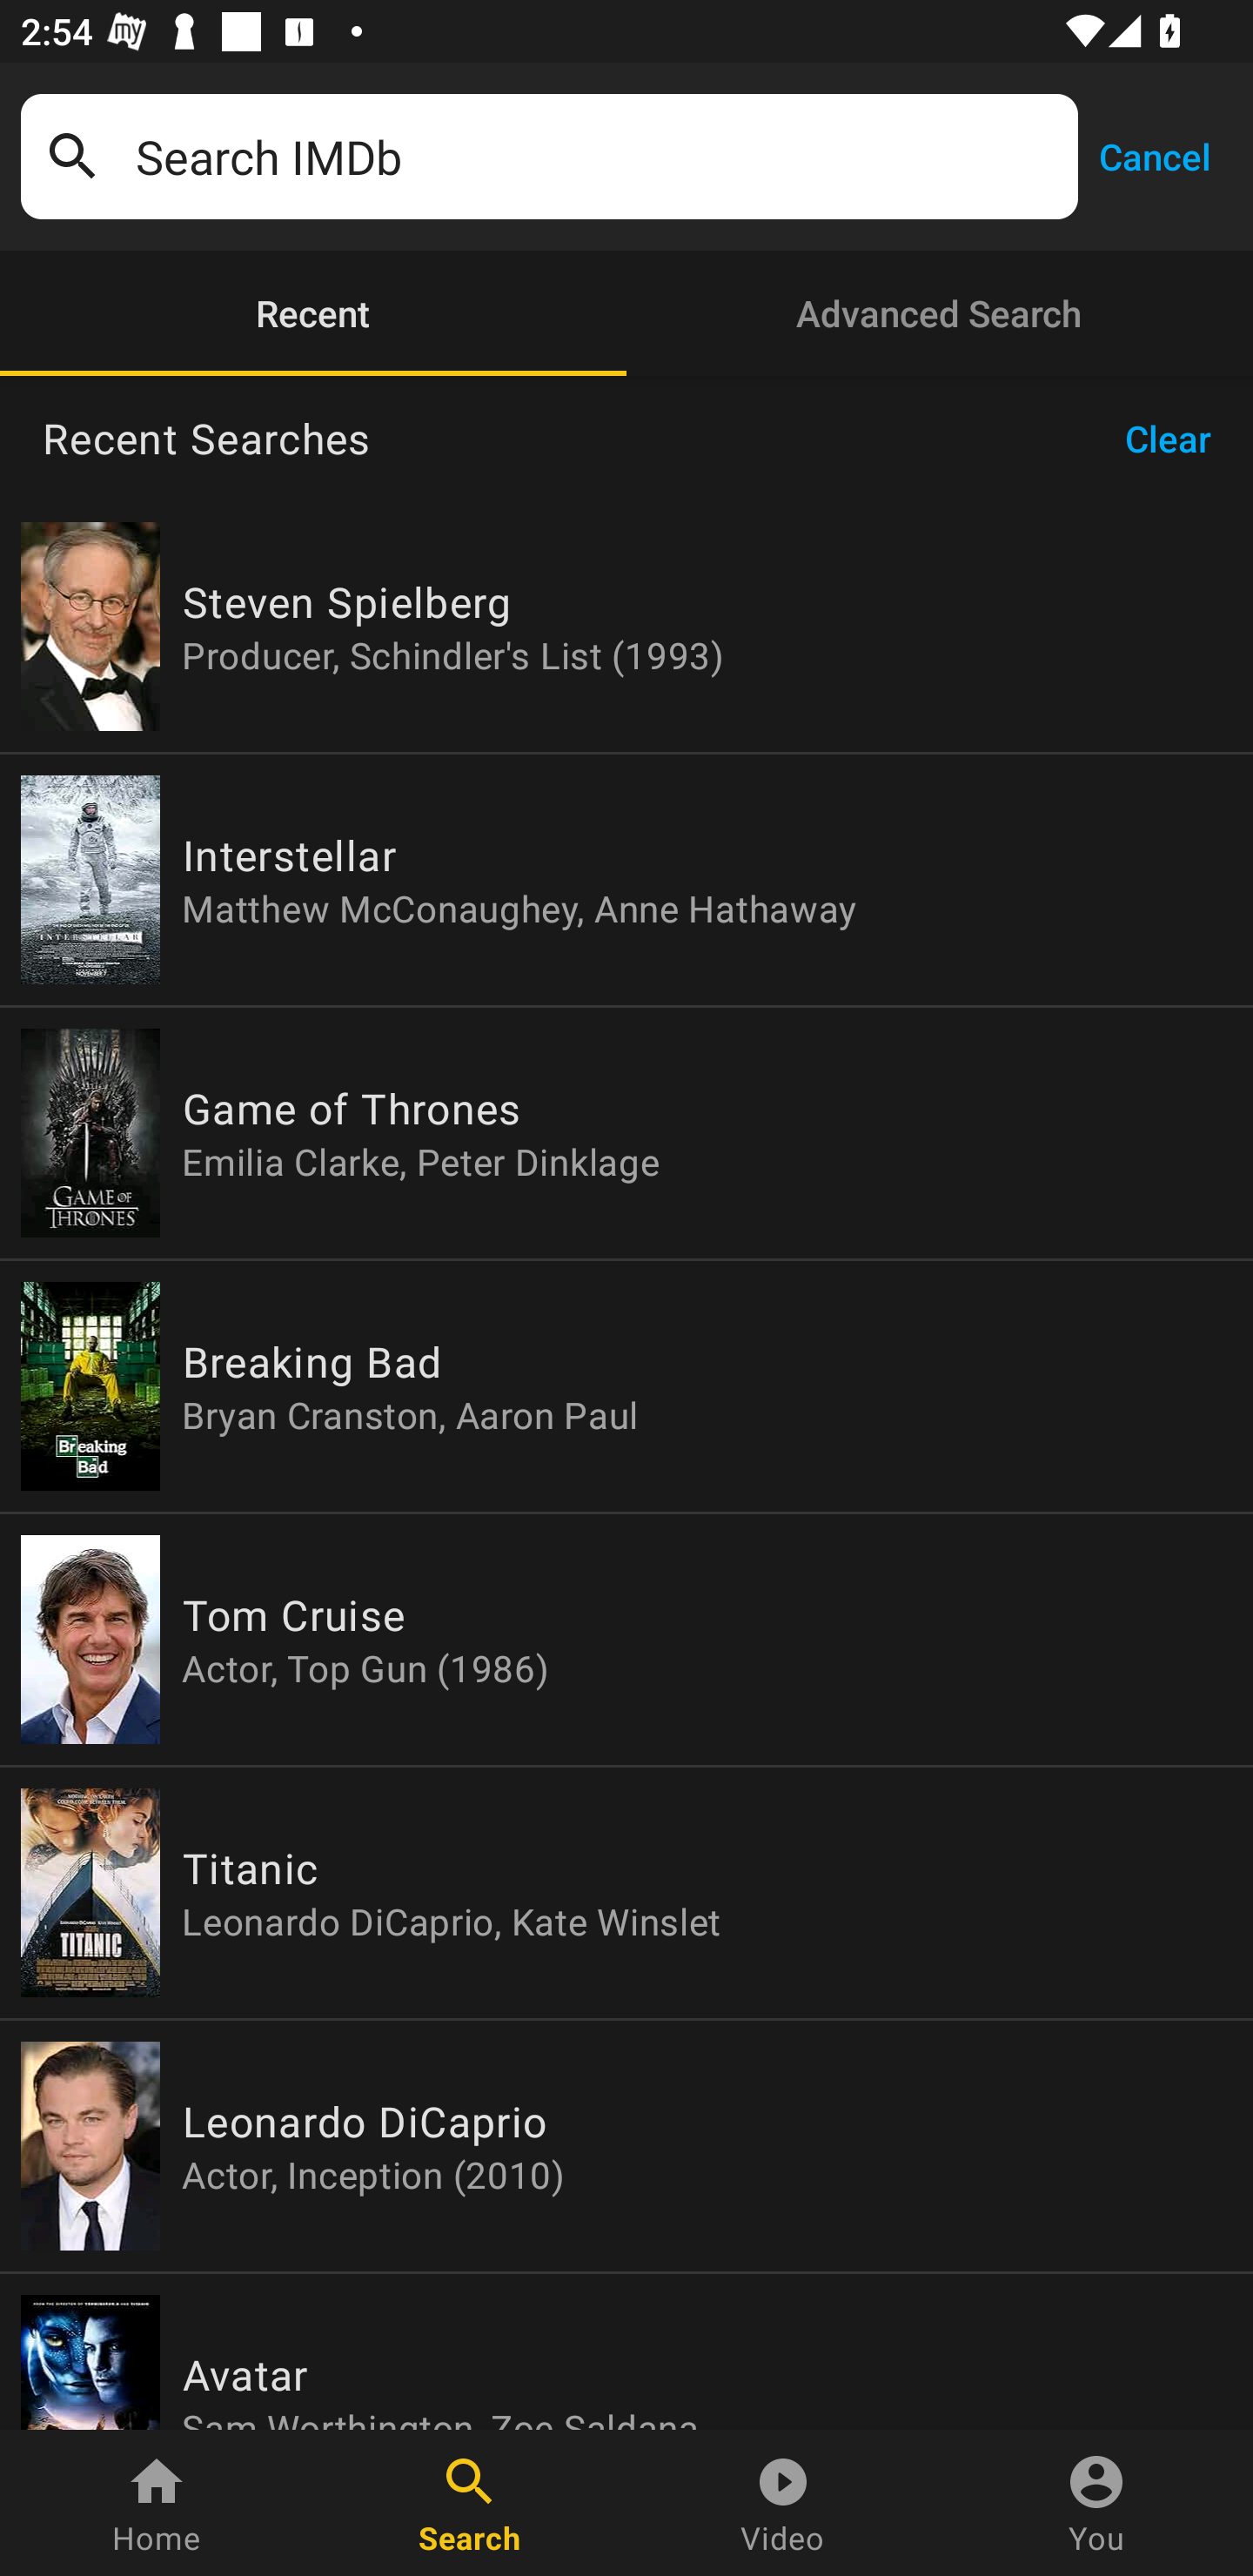 The image size is (1253, 2576). Describe the element at coordinates (626, 879) in the screenshot. I see `Interstellar Matthew McConaughey, Anne Hathaway` at that location.